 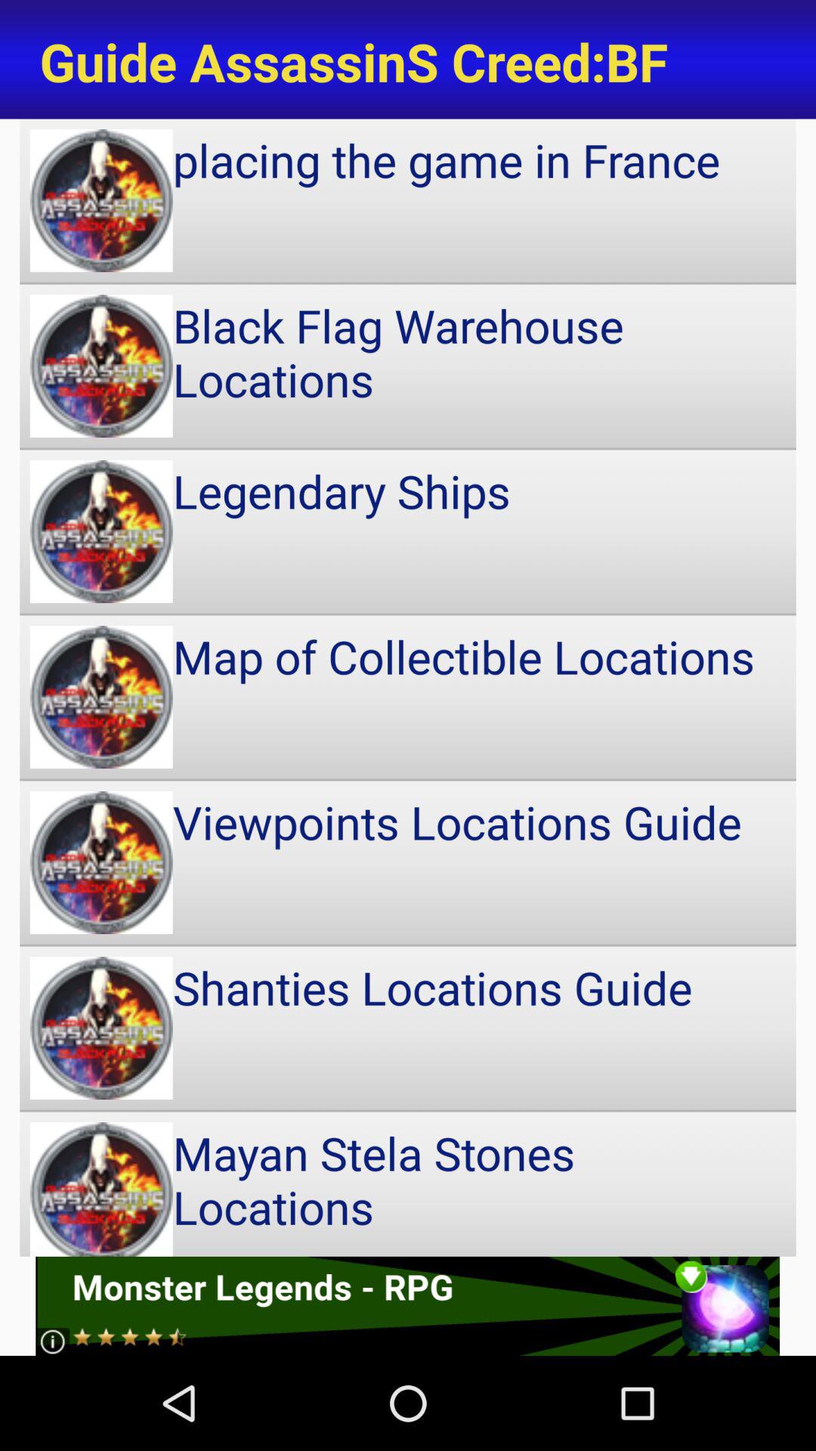 I want to click on scroll to the viewpoints locations guide item, so click(x=408, y=862).